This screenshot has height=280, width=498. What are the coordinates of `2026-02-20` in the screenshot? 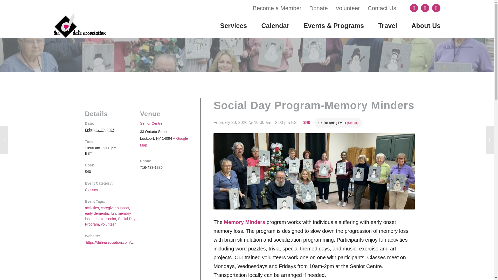 It's located at (110, 150).